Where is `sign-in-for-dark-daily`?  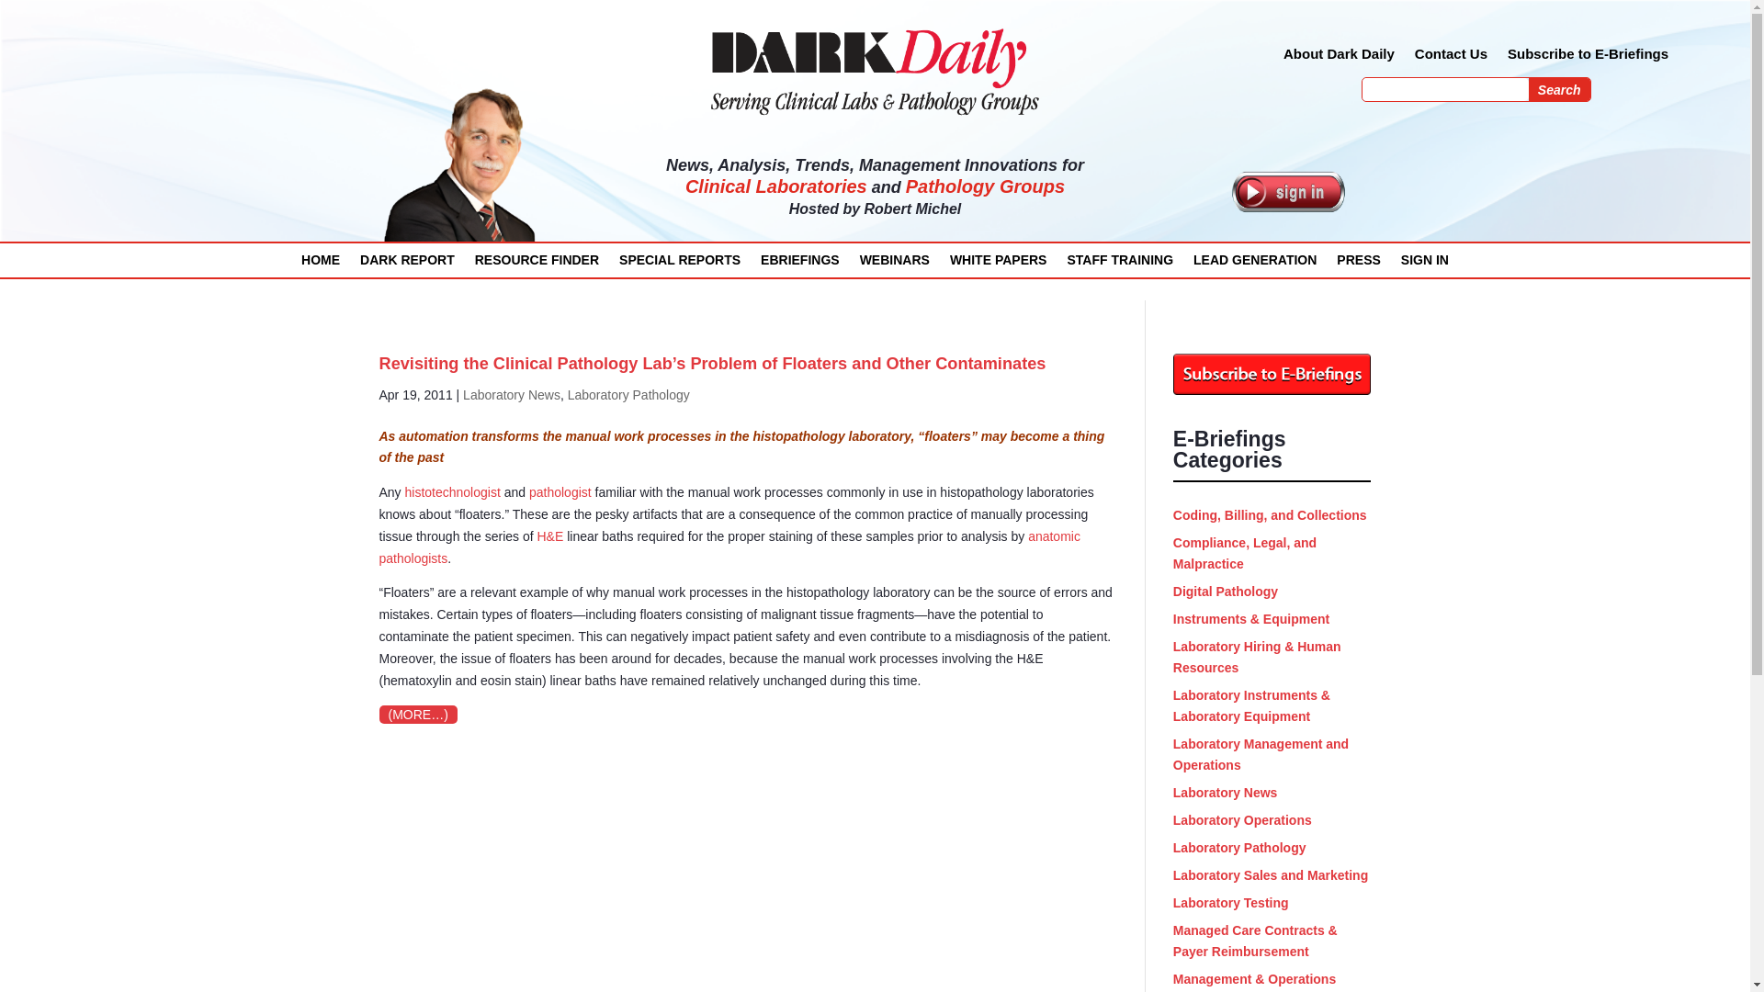 sign-in-for-dark-daily is located at coordinates (1288, 191).